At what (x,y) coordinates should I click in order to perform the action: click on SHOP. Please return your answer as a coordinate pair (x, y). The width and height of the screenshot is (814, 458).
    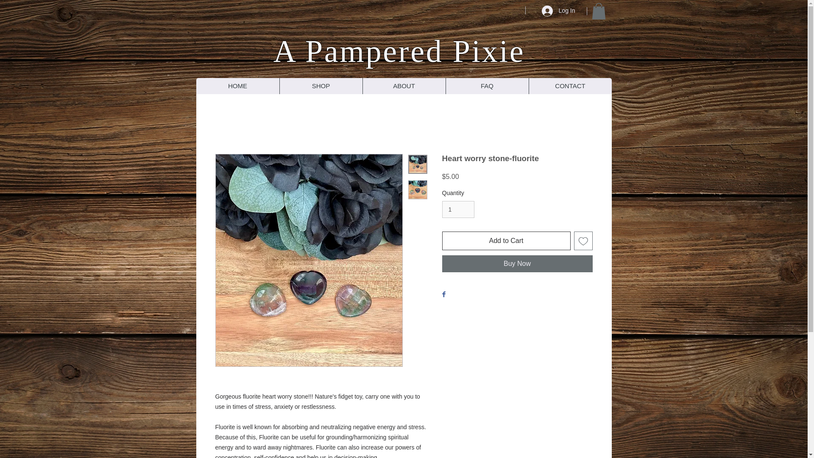
    Looking at the image, I should click on (321, 86).